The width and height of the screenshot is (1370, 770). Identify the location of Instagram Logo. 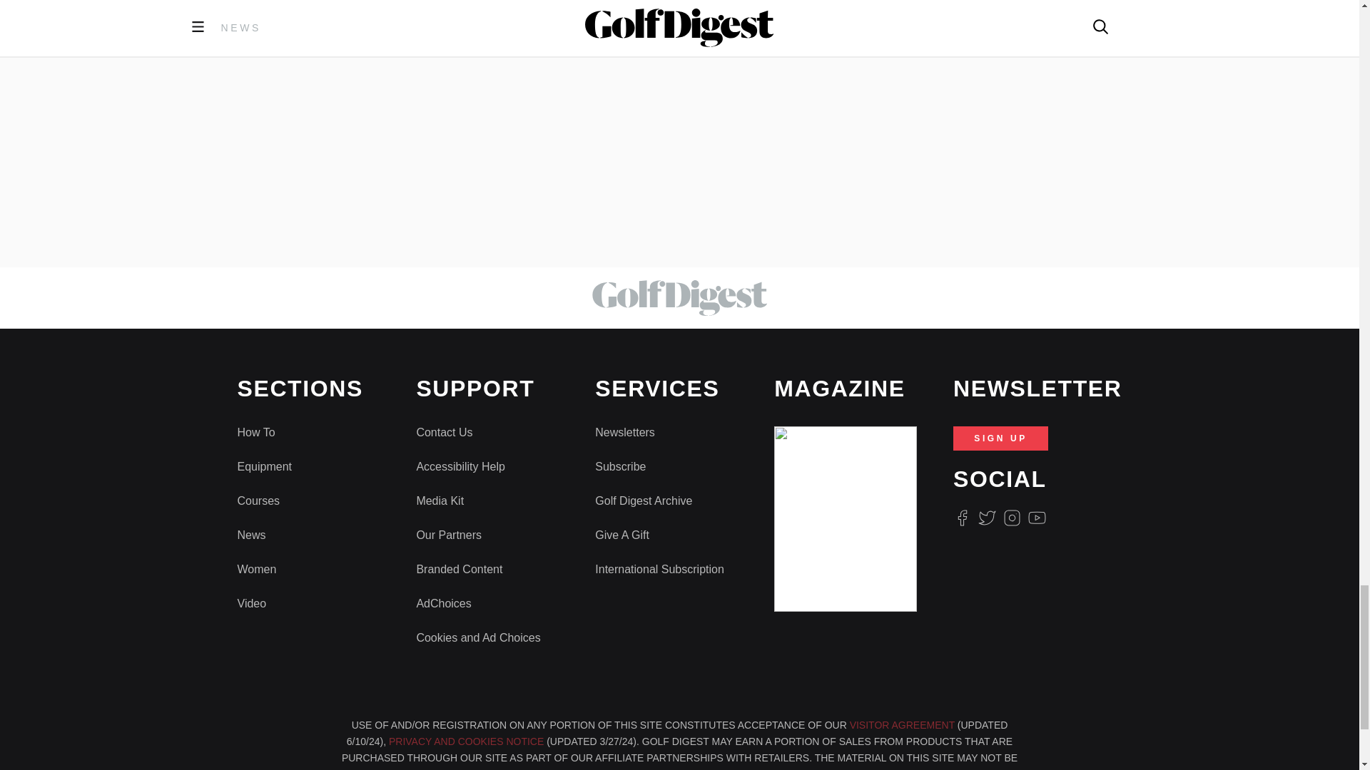
(1012, 518).